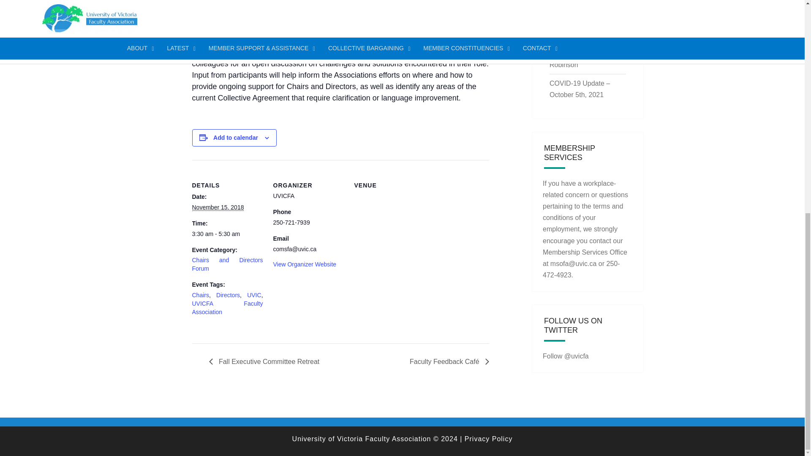 The image size is (811, 456). Describe the element at coordinates (227, 234) in the screenshot. I see `2018-11-15` at that location.